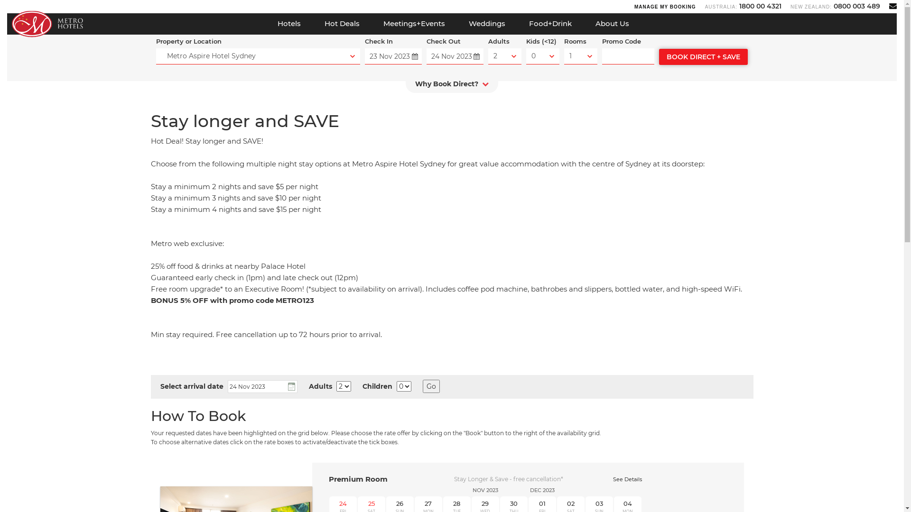  What do you see at coordinates (612, 24) in the screenshot?
I see `About Us` at bounding box center [612, 24].